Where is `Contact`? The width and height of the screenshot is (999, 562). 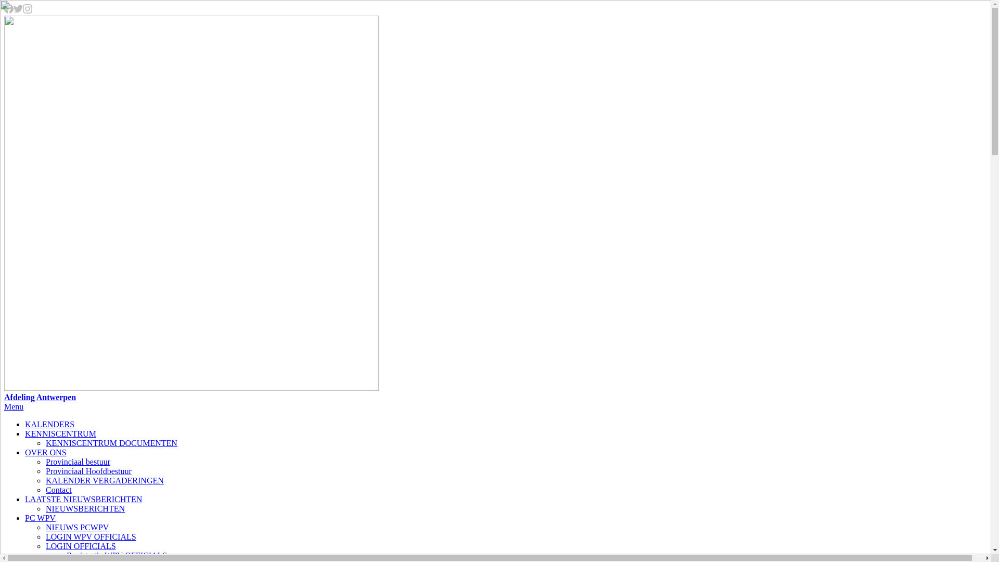 Contact is located at coordinates (59, 490).